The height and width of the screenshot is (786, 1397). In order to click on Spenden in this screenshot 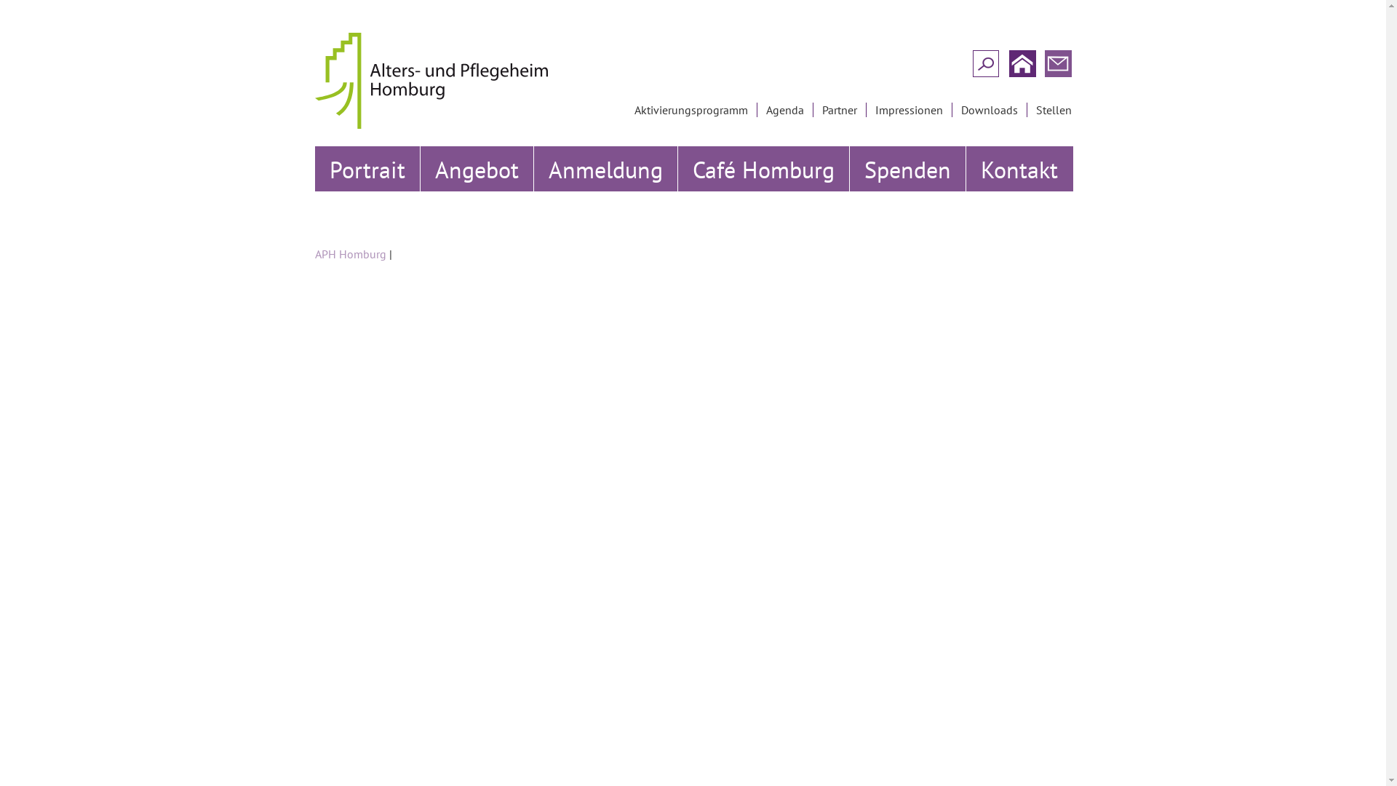, I will do `click(908, 169)`.